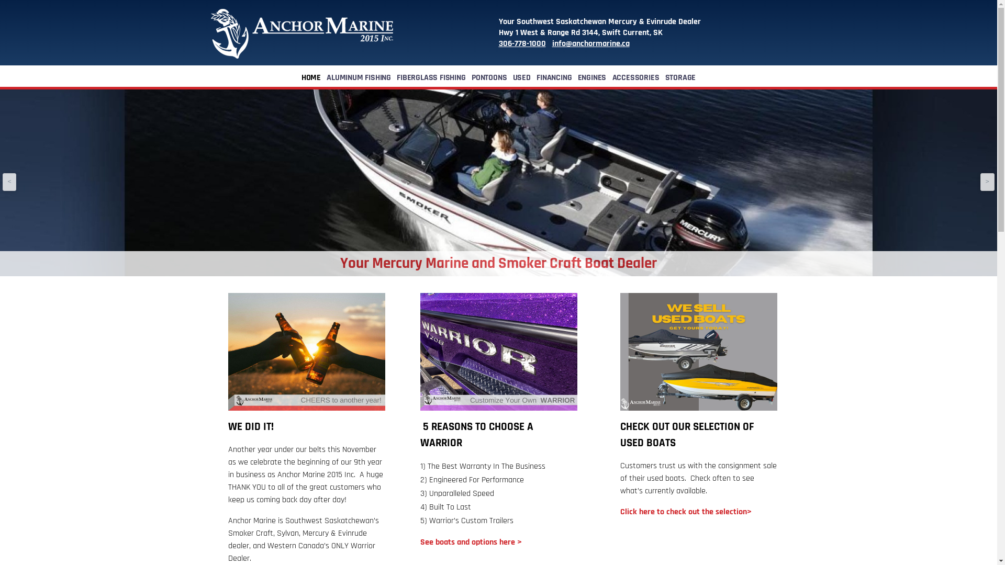 The width and height of the screenshot is (1005, 565). Describe the element at coordinates (987, 182) in the screenshot. I see `>` at that location.